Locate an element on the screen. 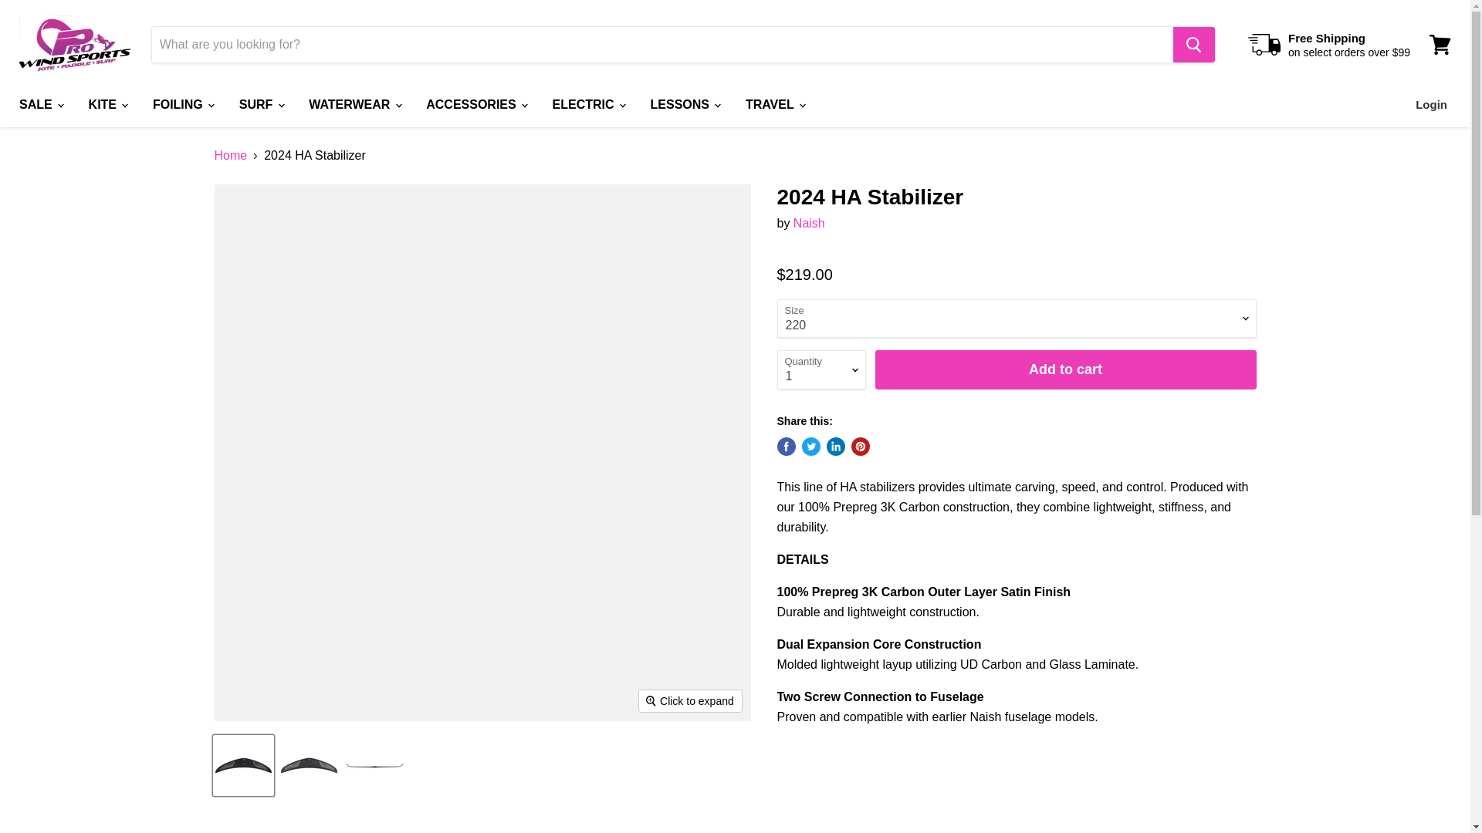  ACCESSORIES is located at coordinates (475, 104).